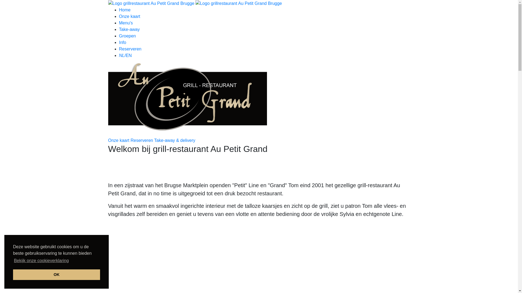 The width and height of the screenshot is (522, 293). What do you see at coordinates (41, 261) in the screenshot?
I see `Bekijk onze cookieverklaring` at bounding box center [41, 261].